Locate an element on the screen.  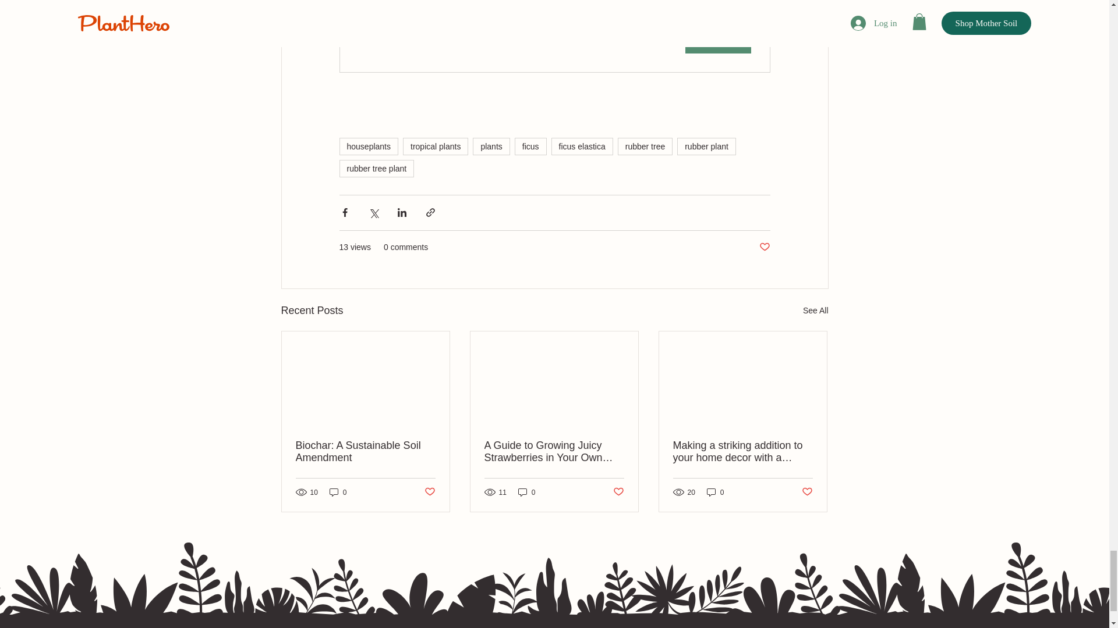
Biochar: A Sustainable Soil Amendment is located at coordinates (366, 452).